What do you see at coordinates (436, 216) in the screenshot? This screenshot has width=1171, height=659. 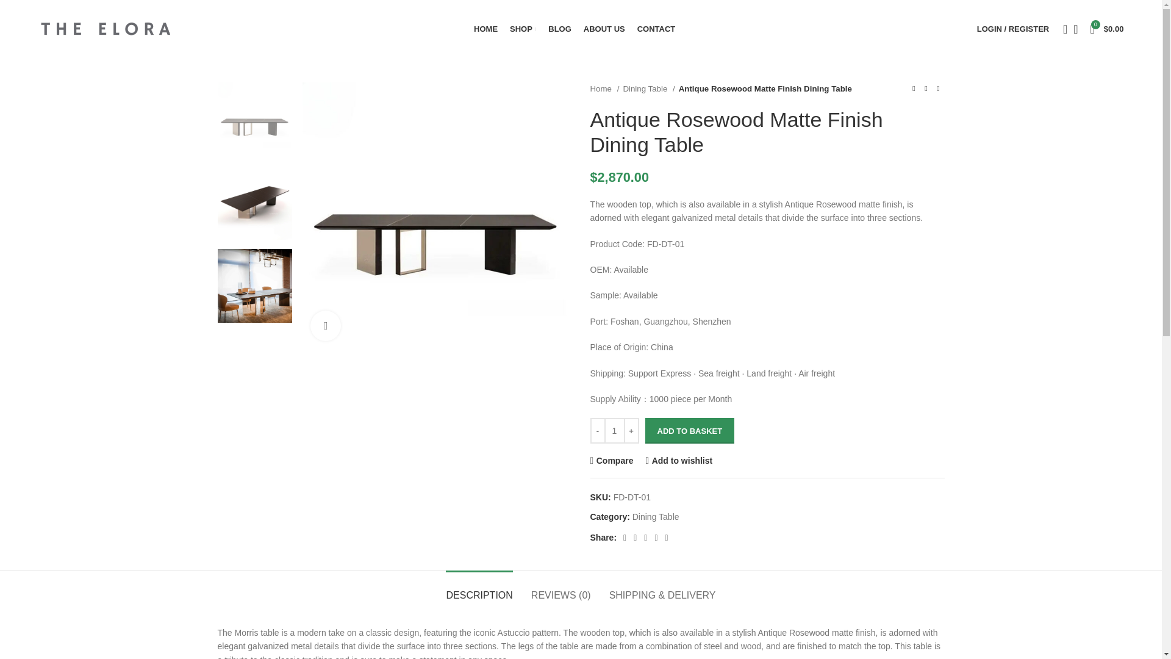 I see `Antique Rosewood matte finish` at bounding box center [436, 216].